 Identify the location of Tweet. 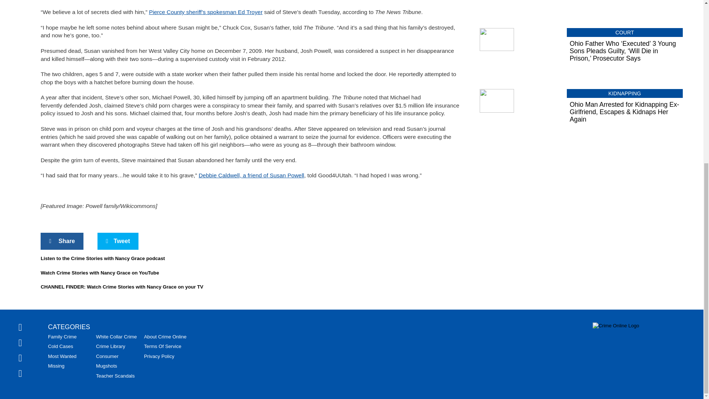
(118, 241).